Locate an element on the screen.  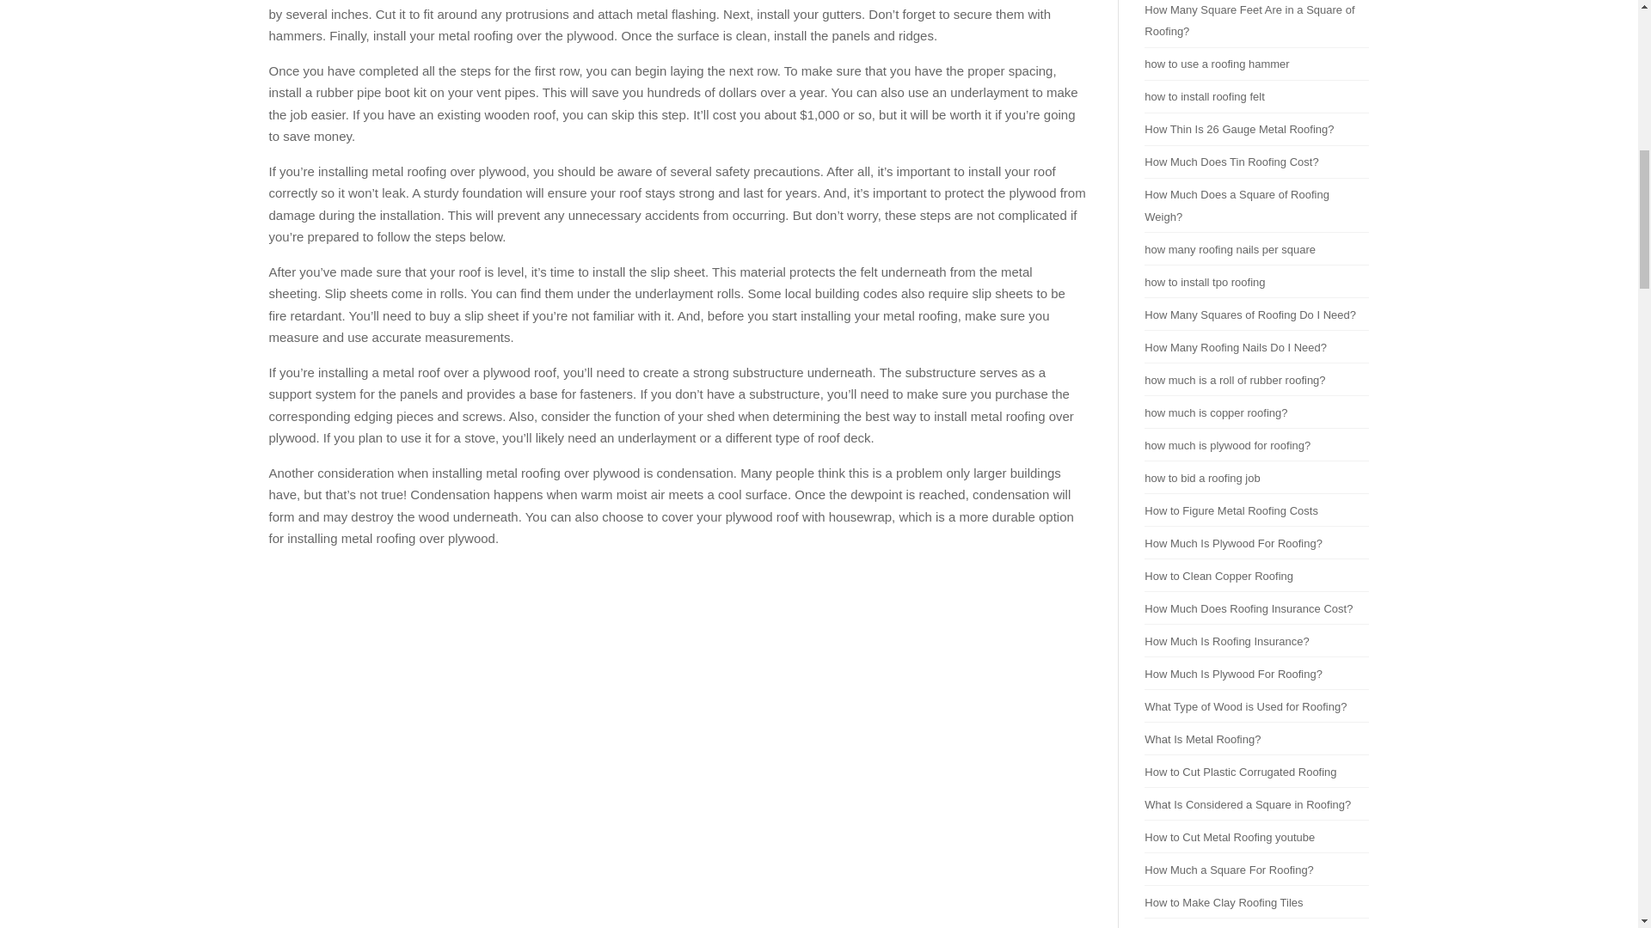
How Much Does Tin Roofing Cost? is located at coordinates (1231, 162).